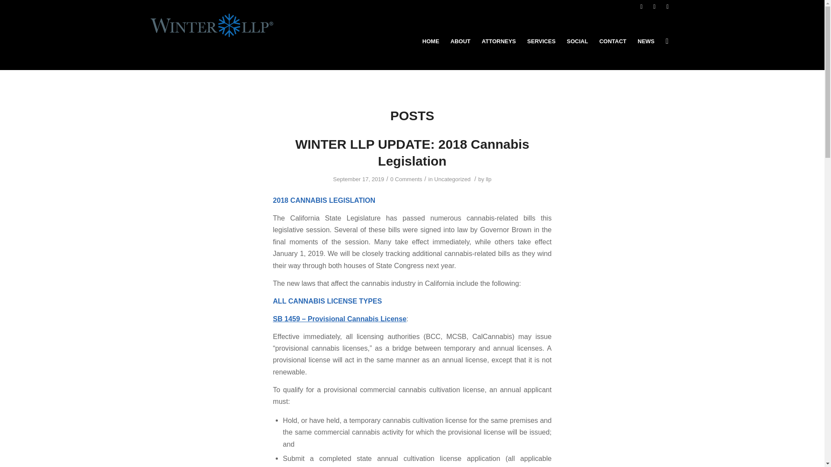 The height and width of the screenshot is (467, 831). Describe the element at coordinates (641, 6) in the screenshot. I see `Facebook` at that location.